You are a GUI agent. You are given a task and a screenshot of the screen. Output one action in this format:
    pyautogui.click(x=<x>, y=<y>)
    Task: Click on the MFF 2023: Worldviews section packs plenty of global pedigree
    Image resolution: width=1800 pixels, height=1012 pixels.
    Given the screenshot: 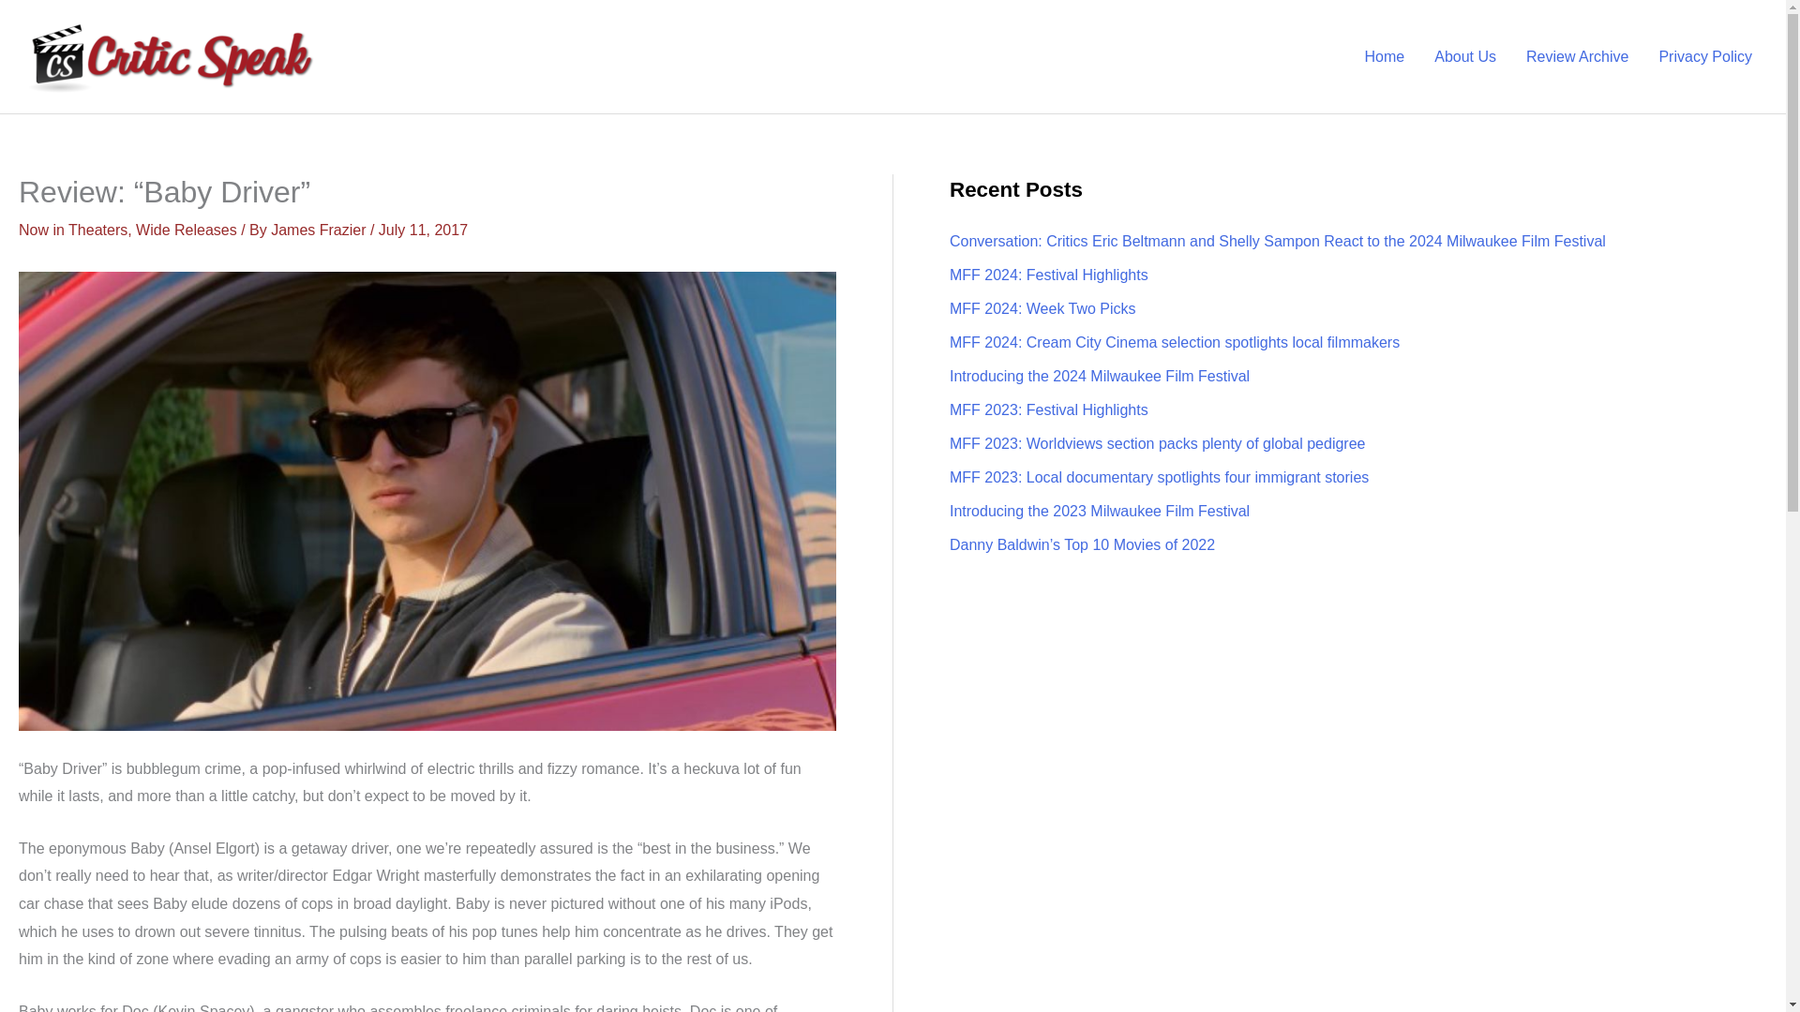 What is the action you would take?
    pyautogui.click(x=1157, y=443)
    